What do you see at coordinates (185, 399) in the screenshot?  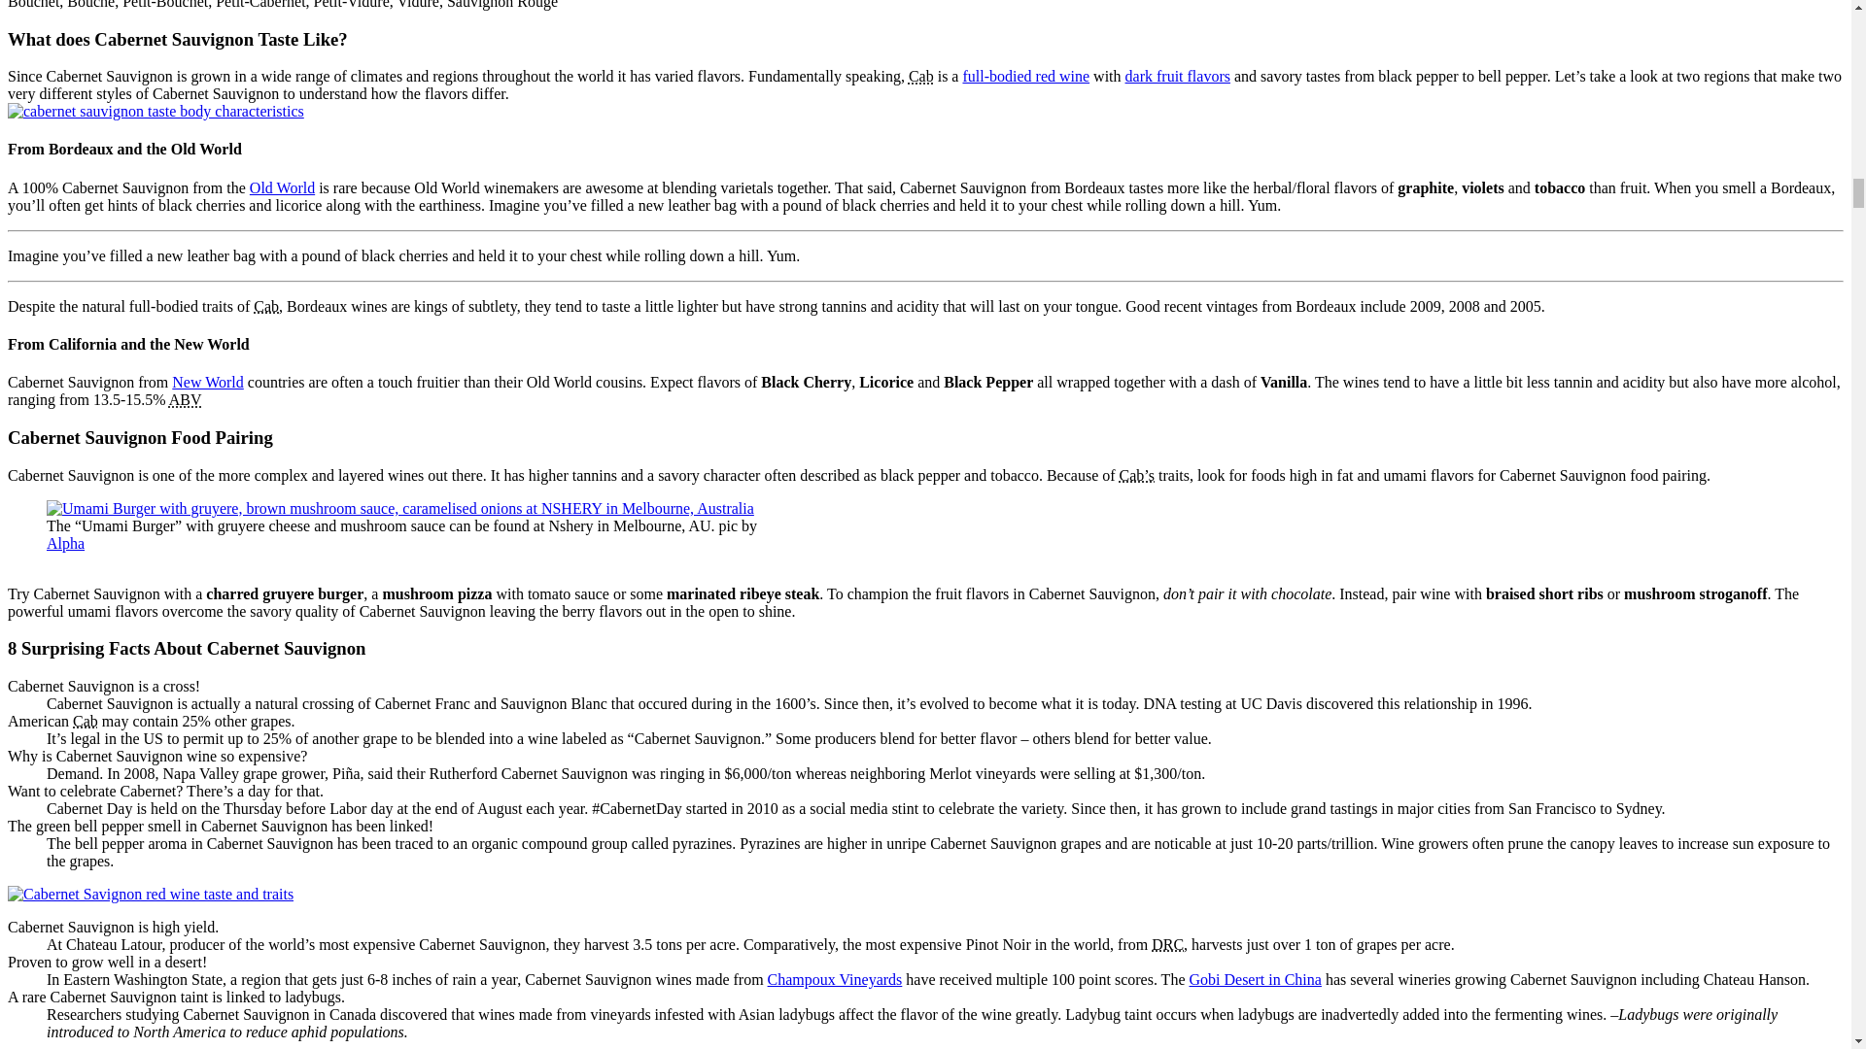 I see `Alcohol by Volume` at bounding box center [185, 399].